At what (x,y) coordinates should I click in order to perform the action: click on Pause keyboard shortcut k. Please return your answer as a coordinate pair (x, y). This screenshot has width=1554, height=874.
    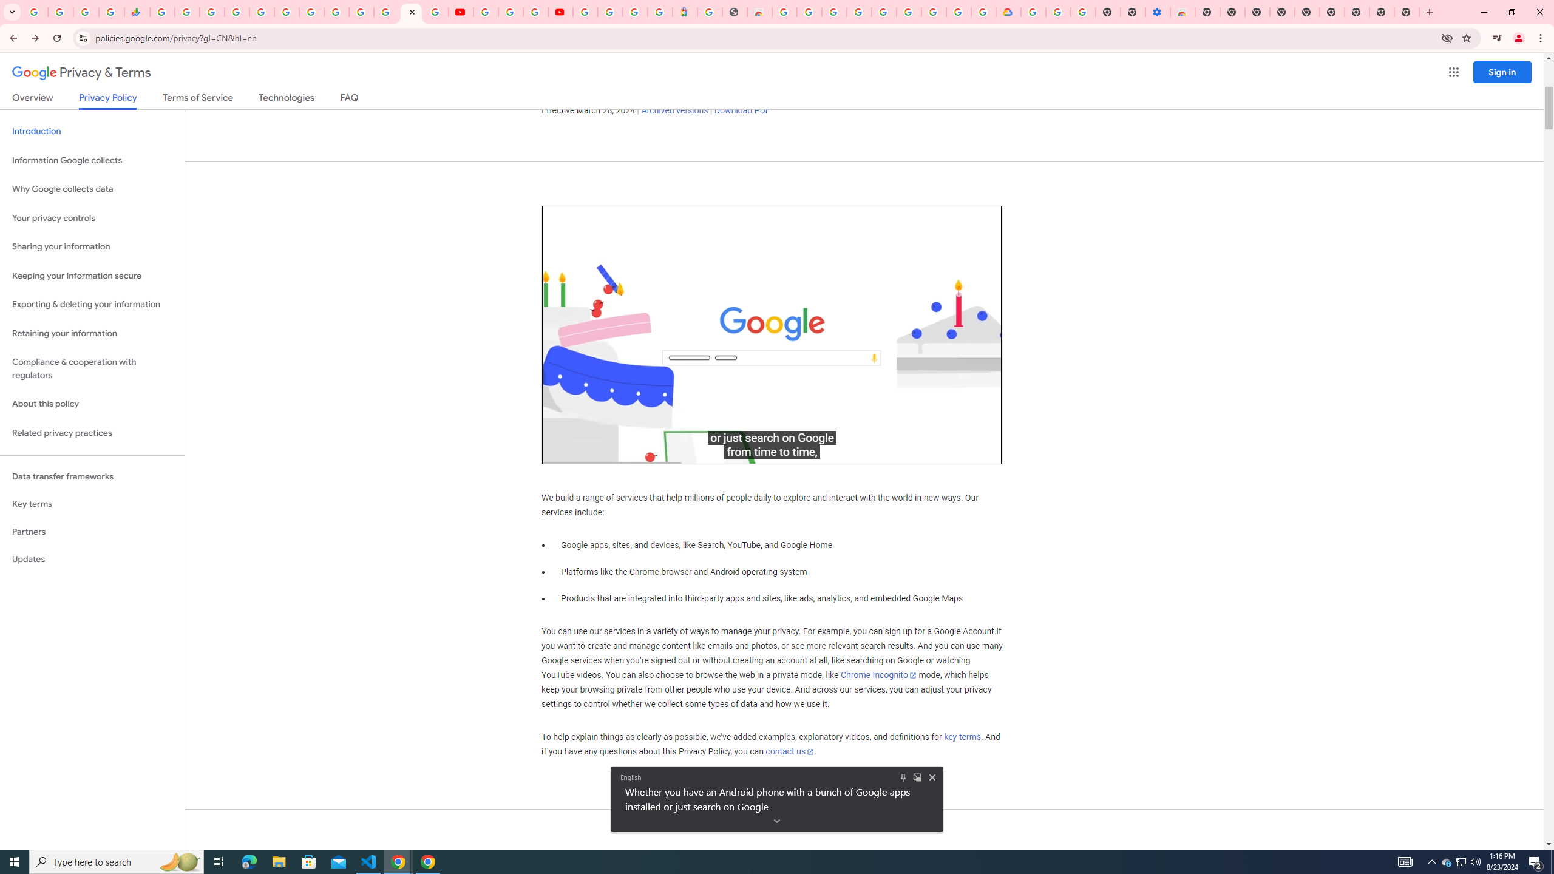
    Looking at the image, I should click on (563, 451).